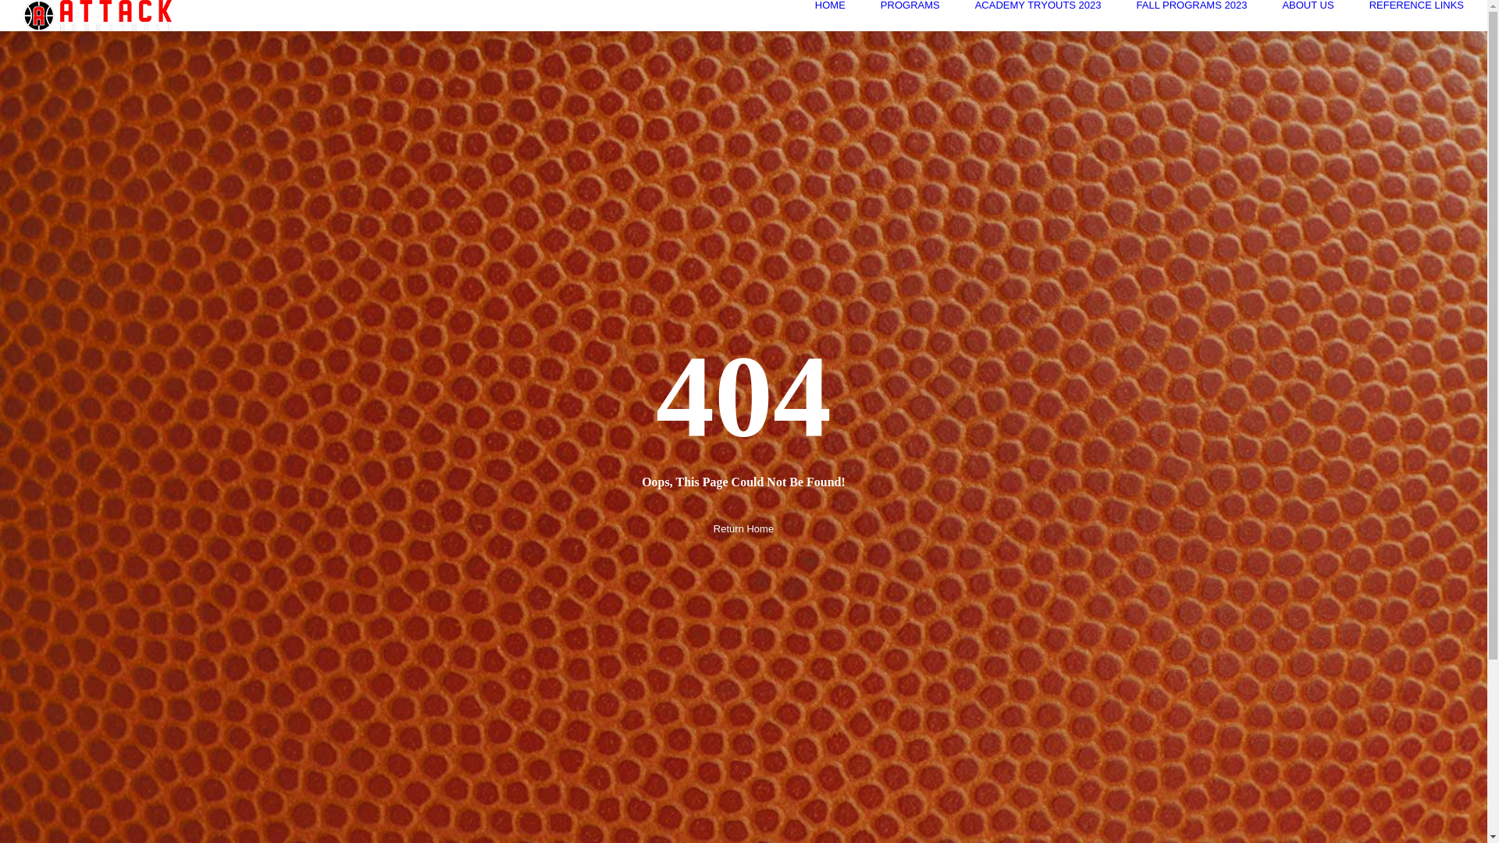 The height and width of the screenshot is (843, 1499). Describe the element at coordinates (1416, 5) in the screenshot. I see `REFERENCE LINKS` at that location.